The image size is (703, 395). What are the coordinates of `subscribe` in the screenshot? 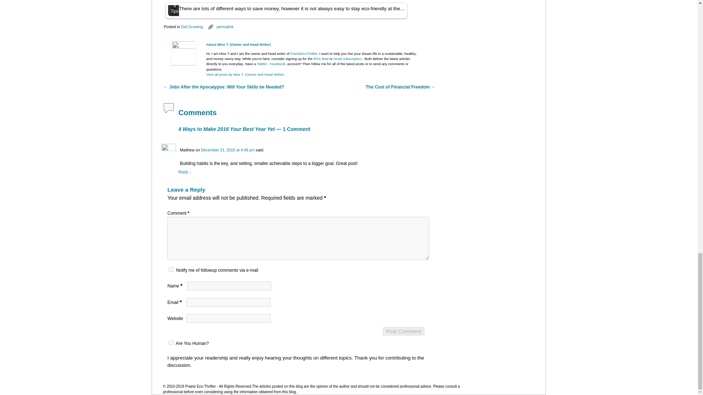 It's located at (171, 269).